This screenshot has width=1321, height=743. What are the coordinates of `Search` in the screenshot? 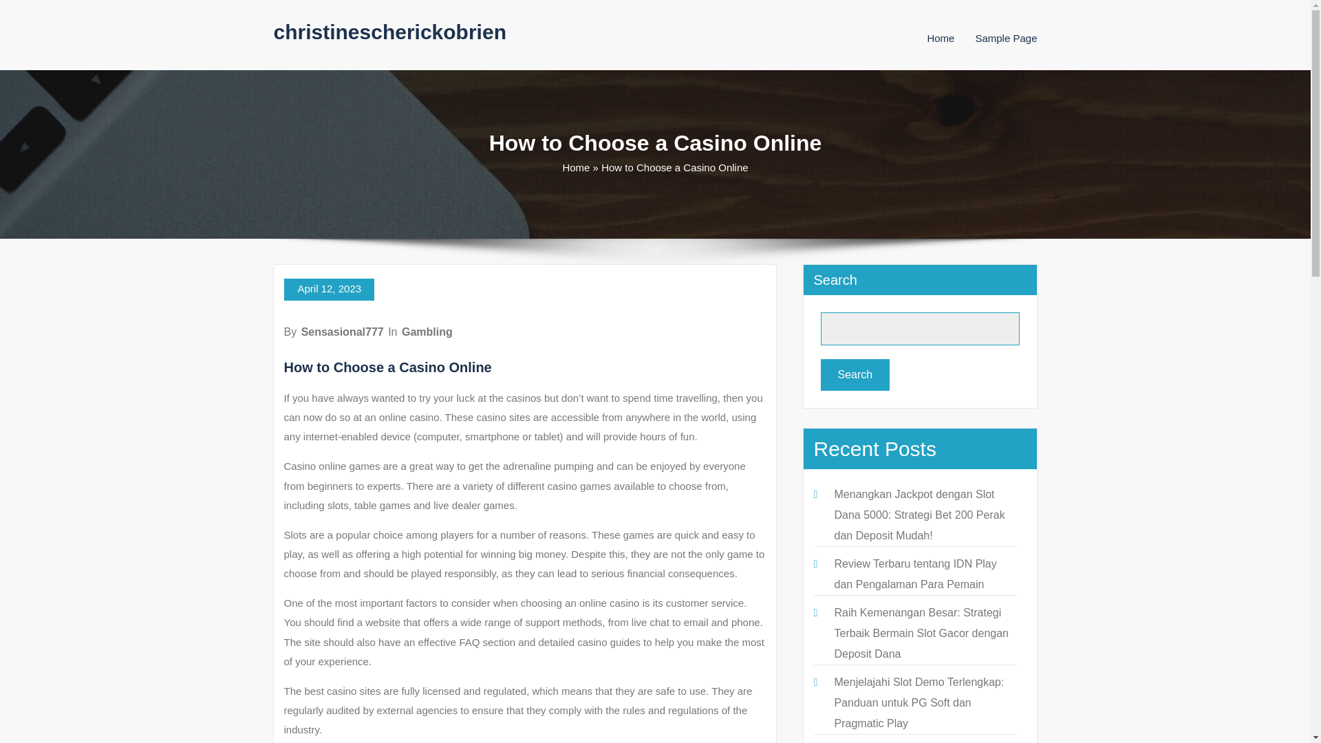 It's located at (855, 374).